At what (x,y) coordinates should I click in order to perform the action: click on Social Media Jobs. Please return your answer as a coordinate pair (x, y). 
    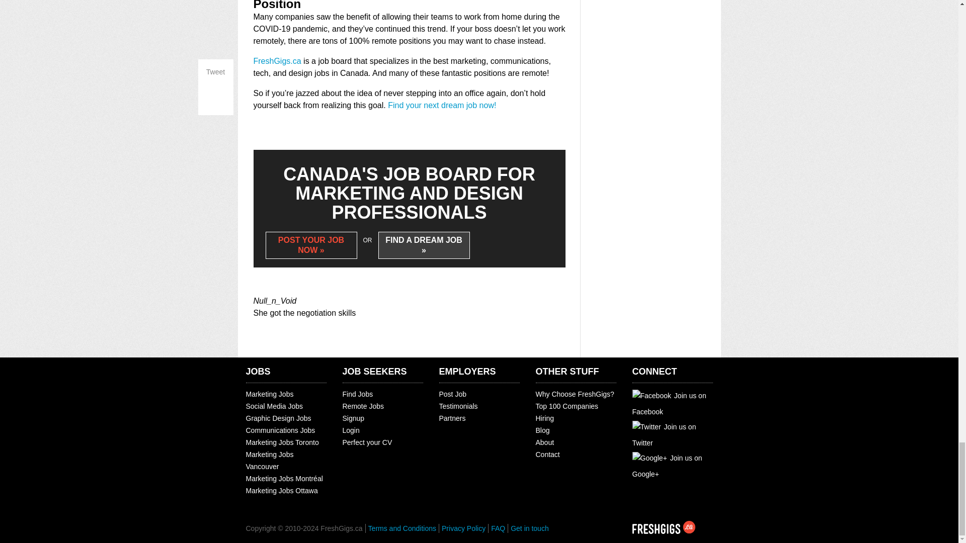
    Looking at the image, I should click on (274, 406).